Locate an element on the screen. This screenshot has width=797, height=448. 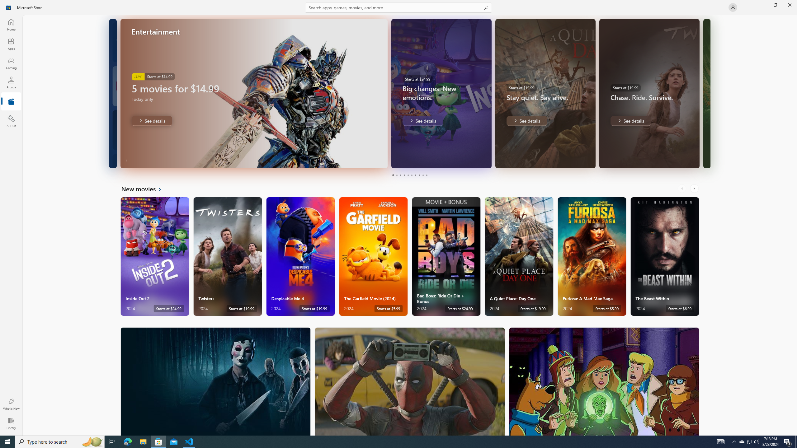
AutomationID: RightScrollButton is located at coordinates (695, 189).